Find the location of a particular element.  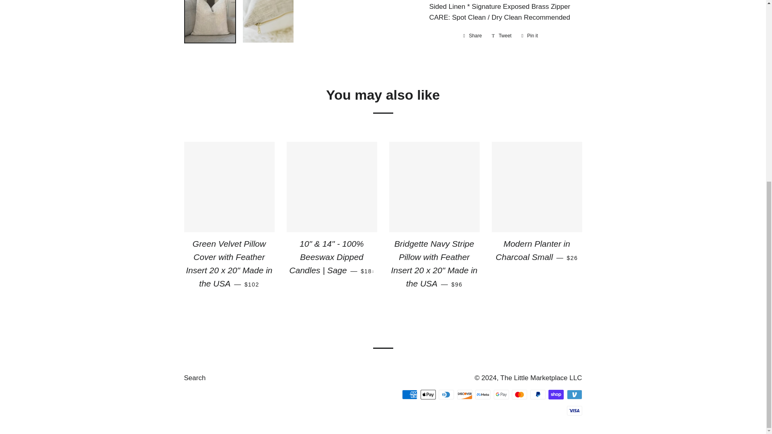

Venmo is located at coordinates (574, 394).